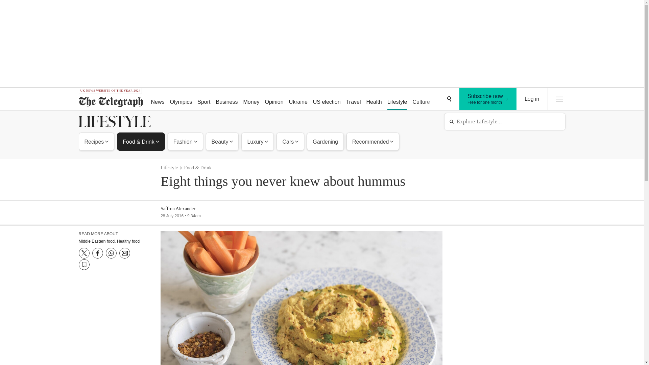 The image size is (649, 365). What do you see at coordinates (445, 99) in the screenshot?
I see `Puzzles` at bounding box center [445, 99].